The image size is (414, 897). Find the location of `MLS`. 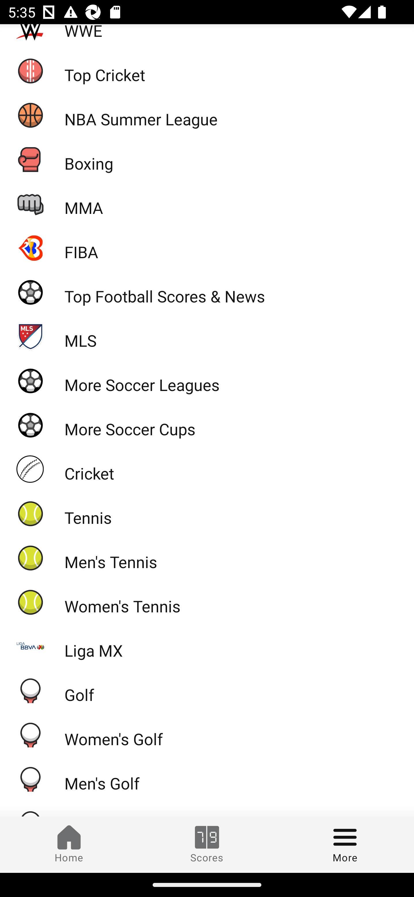

MLS is located at coordinates (207, 336).